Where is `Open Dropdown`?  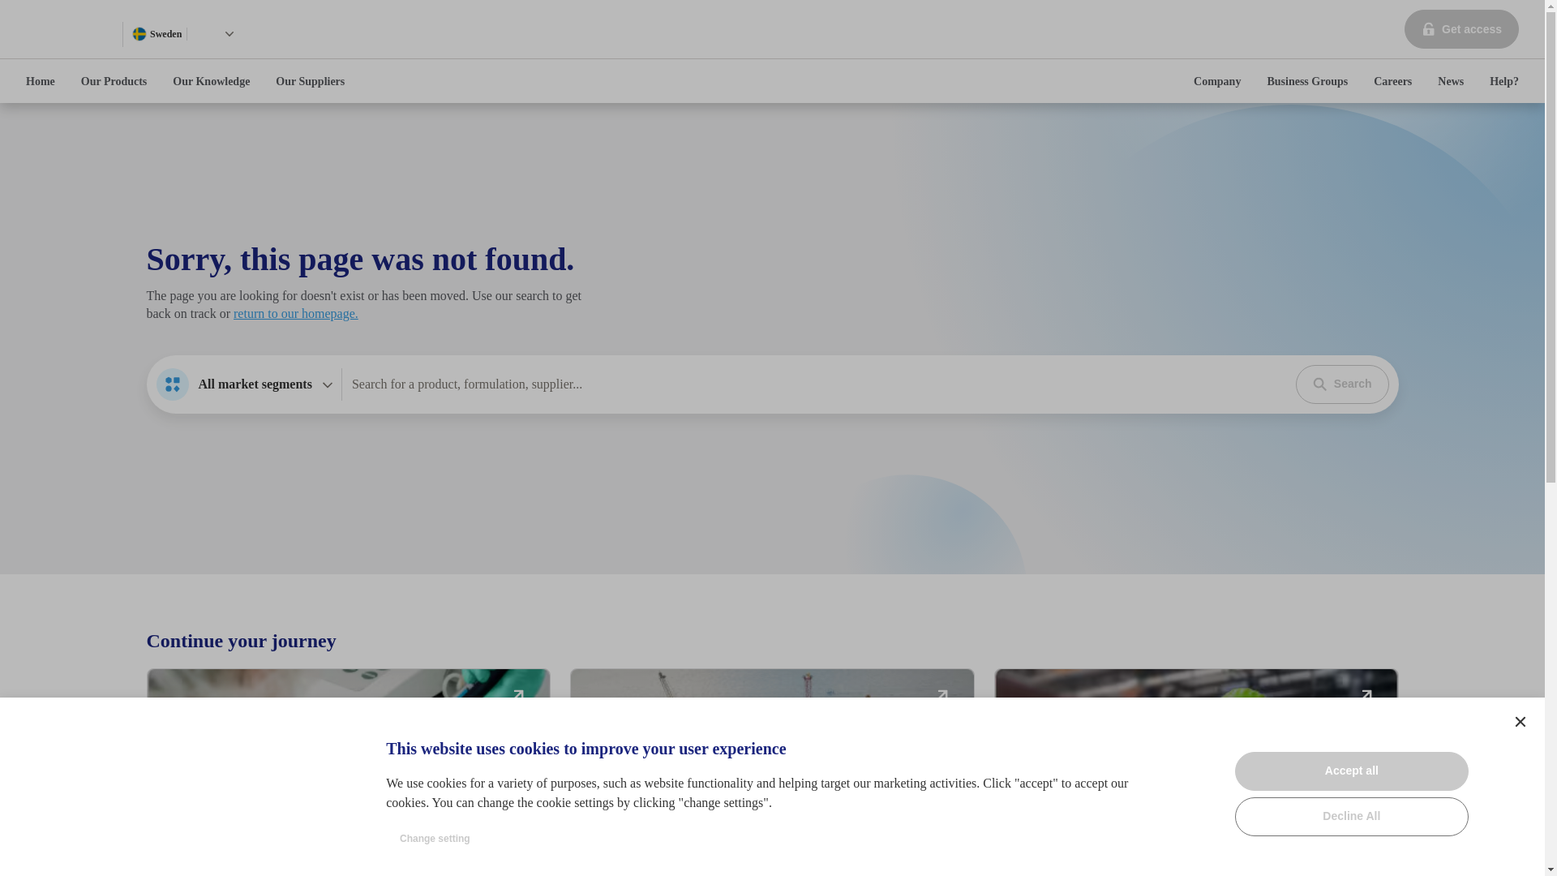 Open Dropdown is located at coordinates (41, 81).